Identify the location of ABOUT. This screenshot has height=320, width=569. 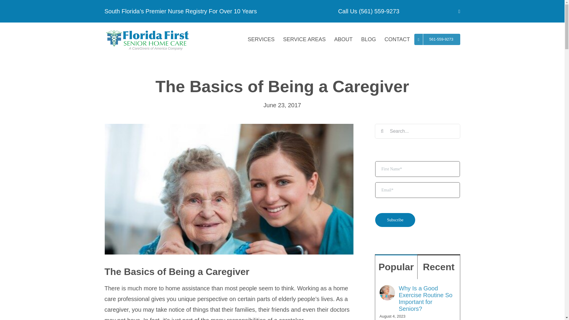
(343, 39).